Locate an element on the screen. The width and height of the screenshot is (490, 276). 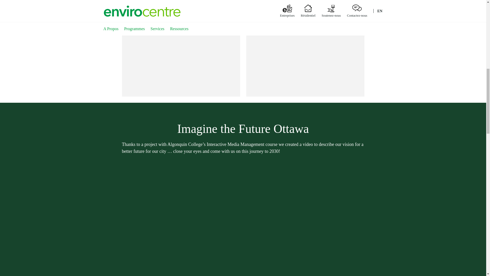
Why EnviroCentre Loves Bus Drivers! is located at coordinates (181, 60).